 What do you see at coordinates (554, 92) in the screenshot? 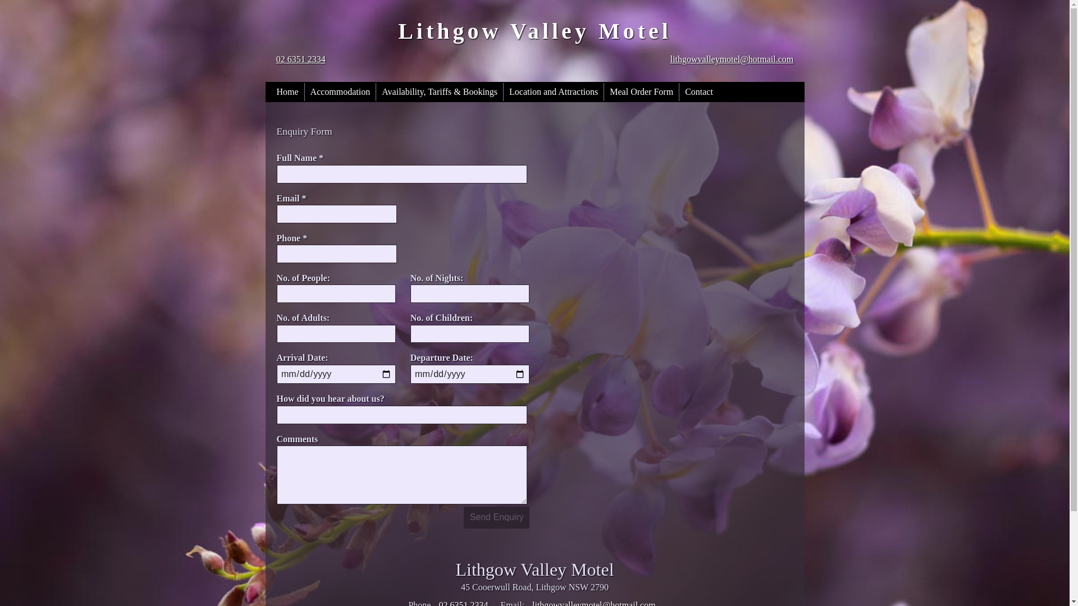
I see `Location and Attractions` at bounding box center [554, 92].